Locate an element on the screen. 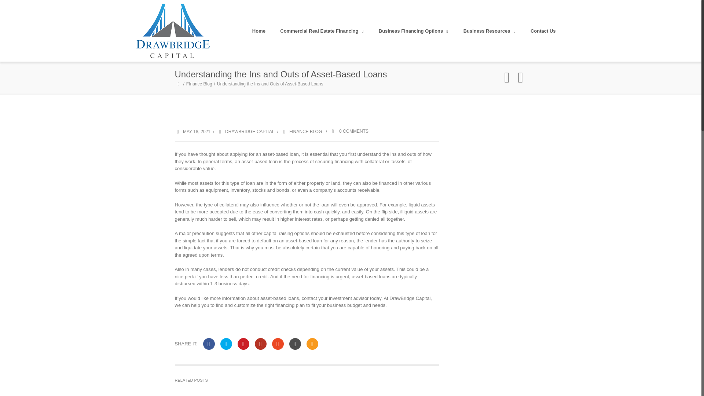  Business Resources is located at coordinates (489, 31).